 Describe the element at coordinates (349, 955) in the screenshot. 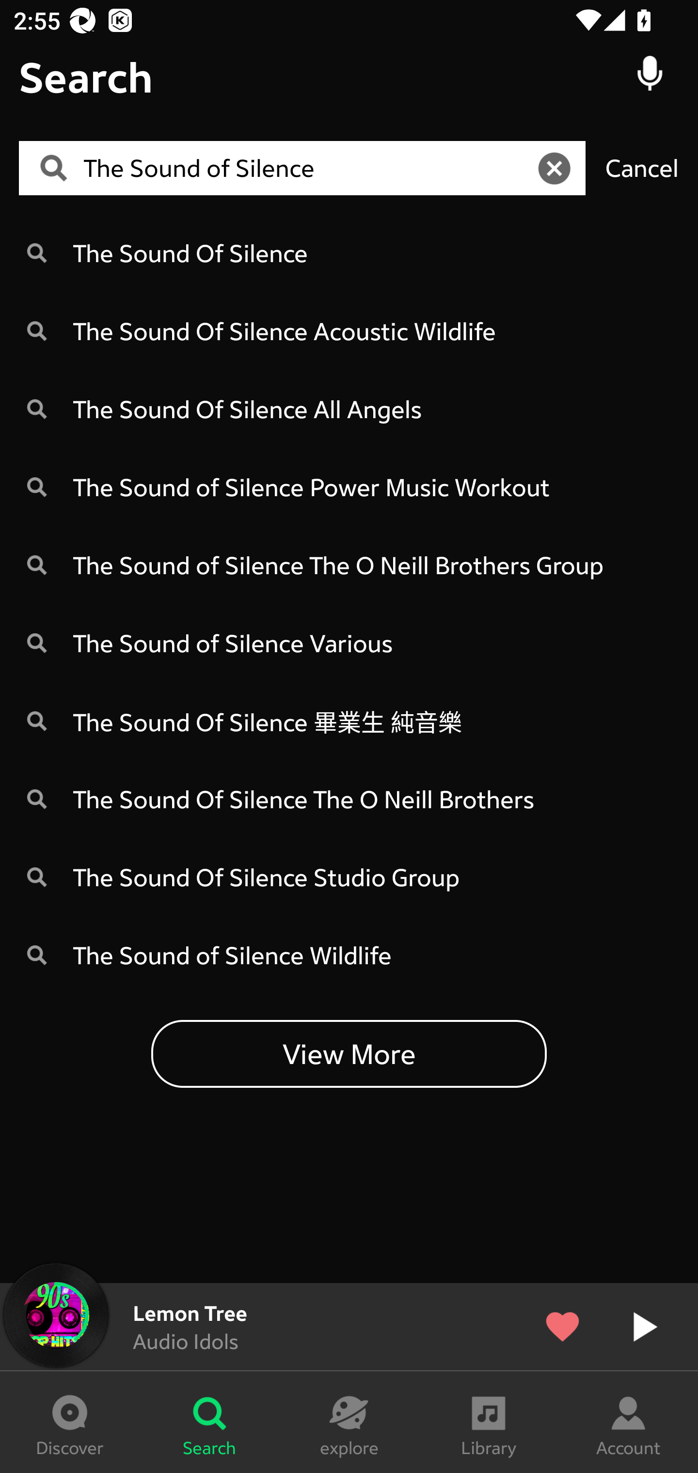

I see `The Sound of Silence Wildlife` at that location.